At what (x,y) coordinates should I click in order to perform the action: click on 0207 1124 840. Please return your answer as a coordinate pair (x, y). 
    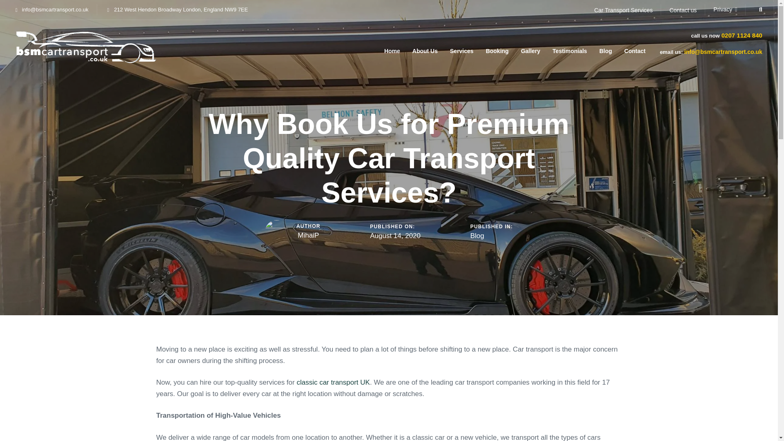
    Looking at the image, I should click on (741, 35).